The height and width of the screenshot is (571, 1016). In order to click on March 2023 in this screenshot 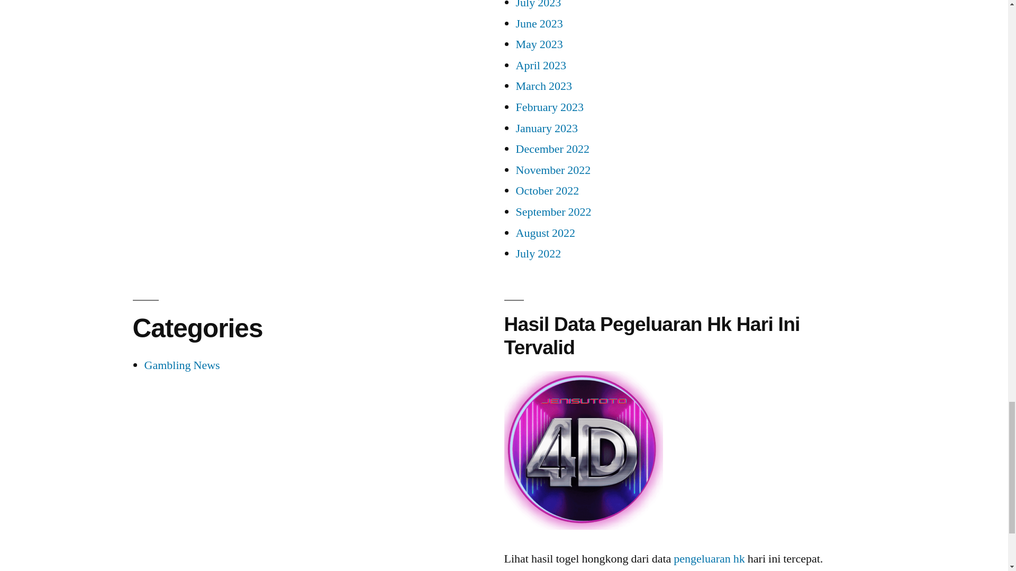, I will do `click(543, 86)`.